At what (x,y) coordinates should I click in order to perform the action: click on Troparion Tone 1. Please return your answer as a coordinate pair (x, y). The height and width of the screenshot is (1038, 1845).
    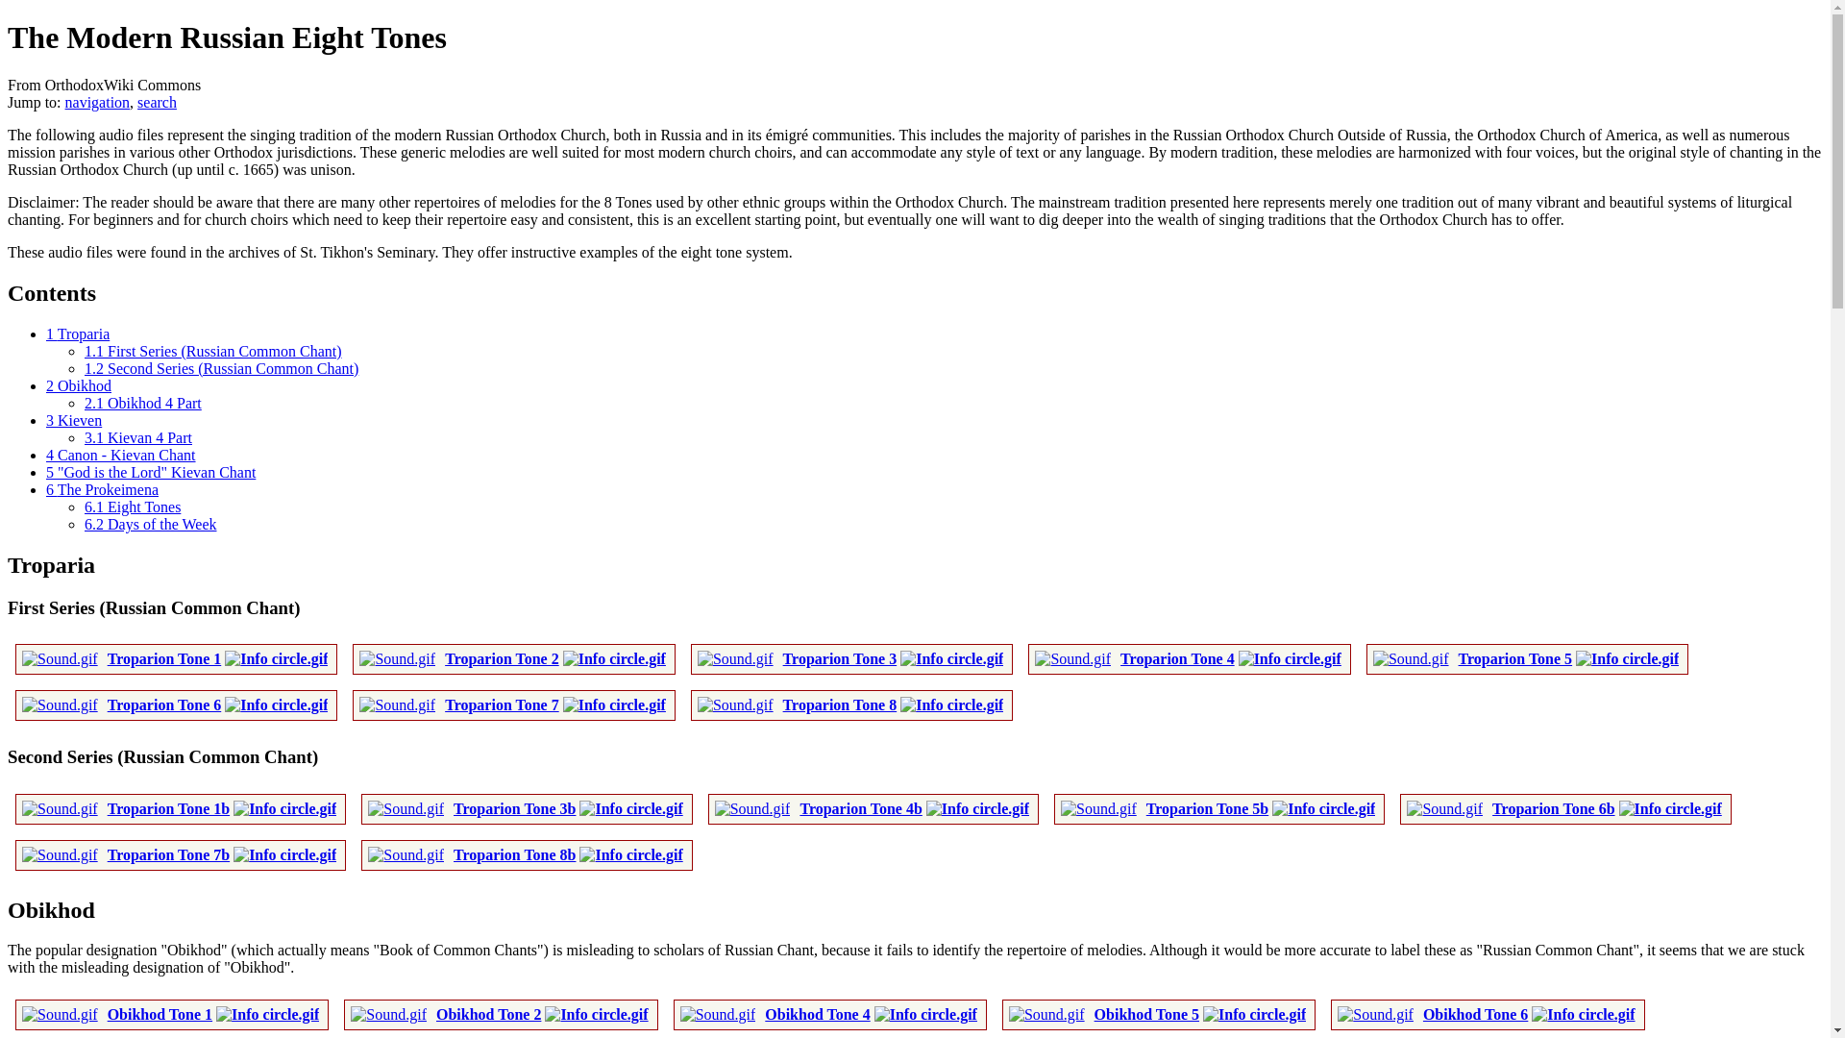
    Looking at the image, I should click on (163, 659).